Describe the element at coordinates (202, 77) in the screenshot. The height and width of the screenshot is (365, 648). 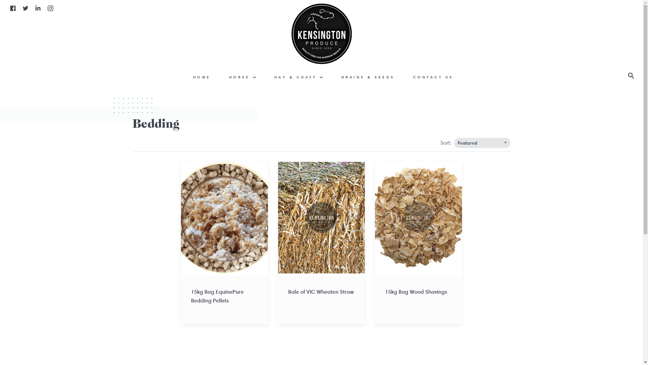
I see `HOME` at that location.